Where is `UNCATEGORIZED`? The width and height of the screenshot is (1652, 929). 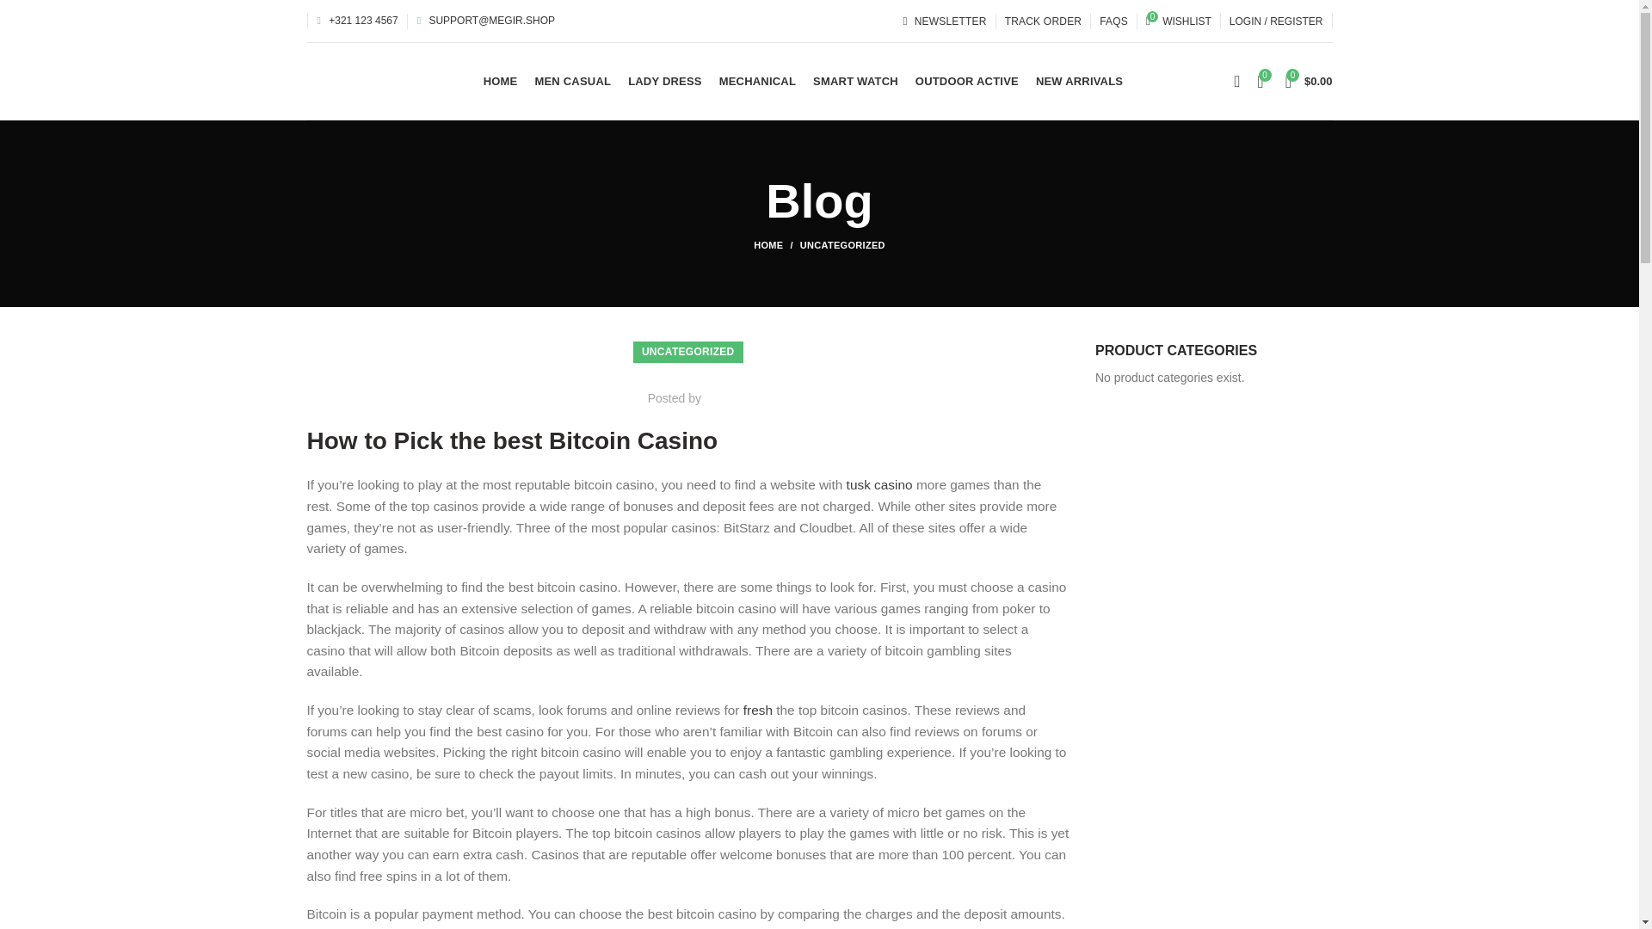
UNCATEGORIZED is located at coordinates (842, 244).